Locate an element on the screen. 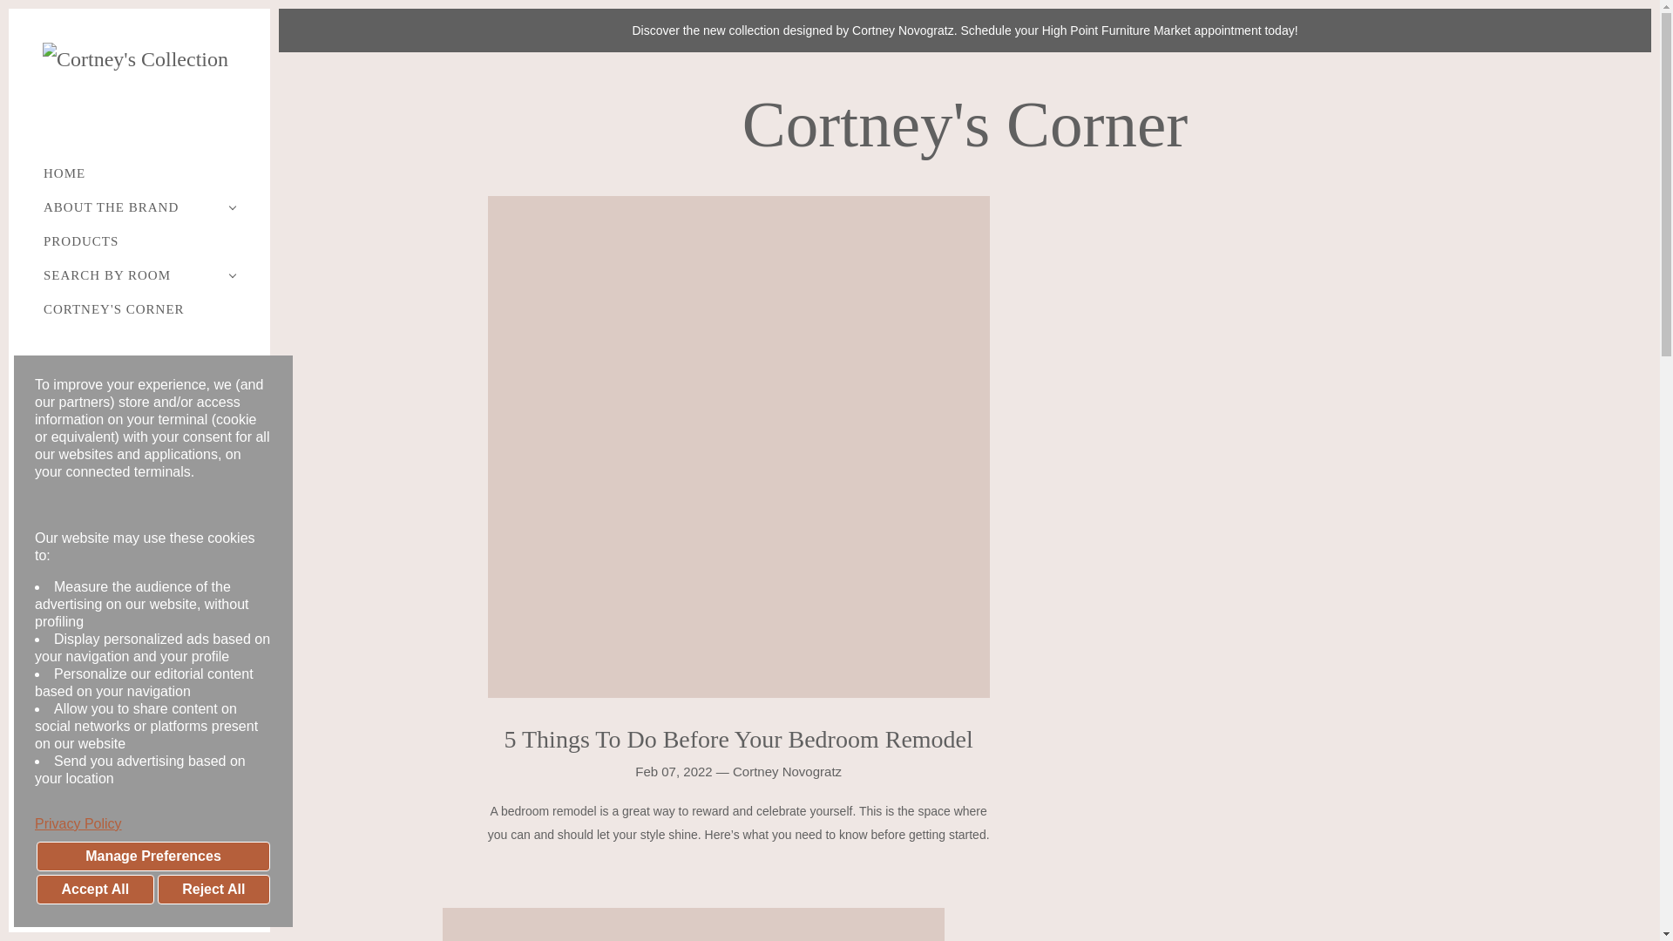 The image size is (1673, 941). Get in Touch is located at coordinates (139, 389).